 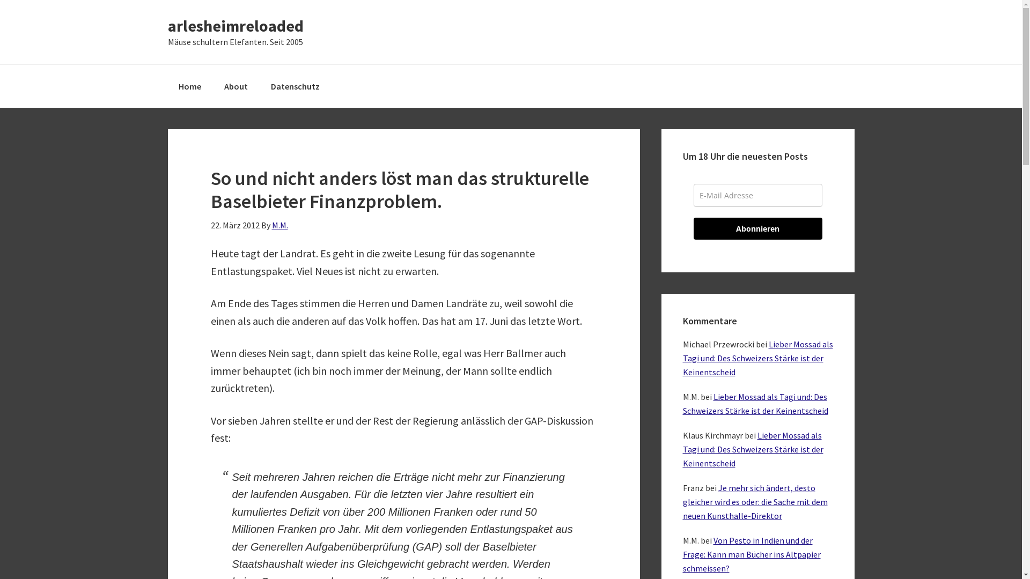 I want to click on Abonnieren, so click(x=757, y=228).